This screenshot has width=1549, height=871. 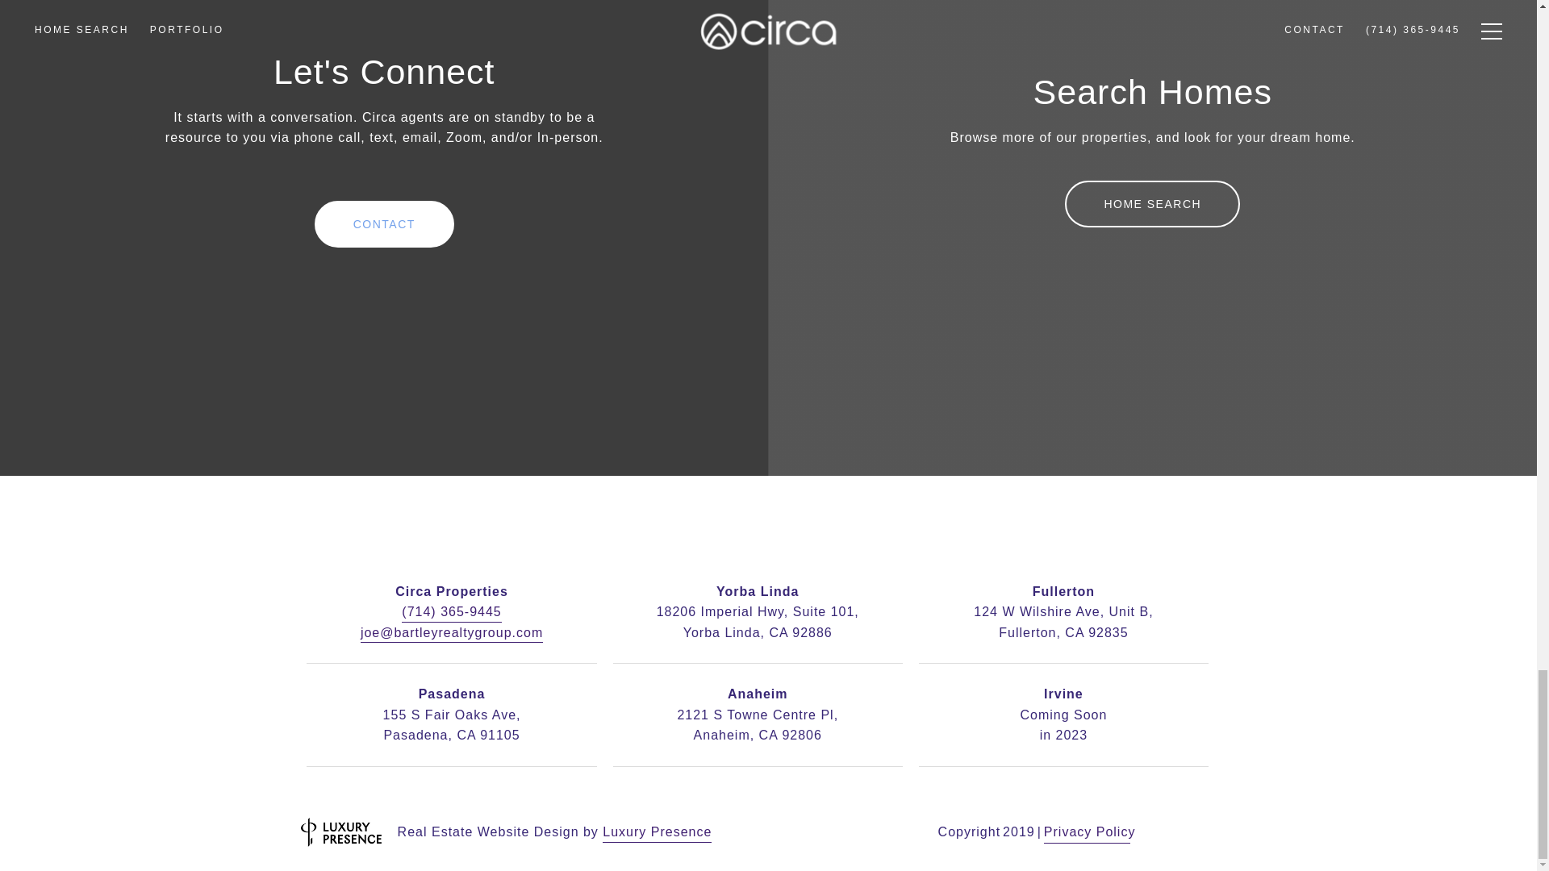 What do you see at coordinates (1088, 832) in the screenshot?
I see `Privacy Policy` at bounding box center [1088, 832].